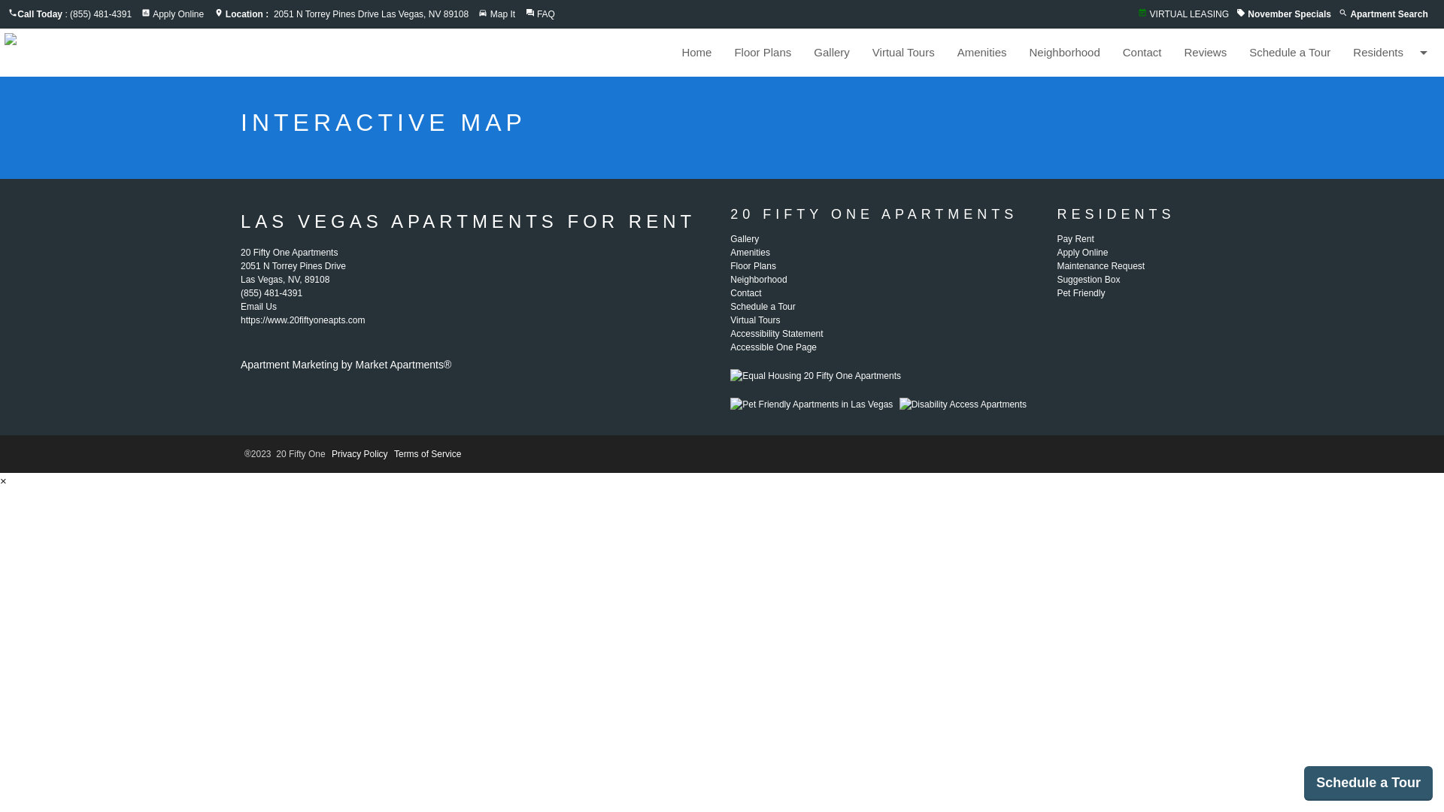  Describe the element at coordinates (259, 307) in the screenshot. I see `Email Us` at that location.